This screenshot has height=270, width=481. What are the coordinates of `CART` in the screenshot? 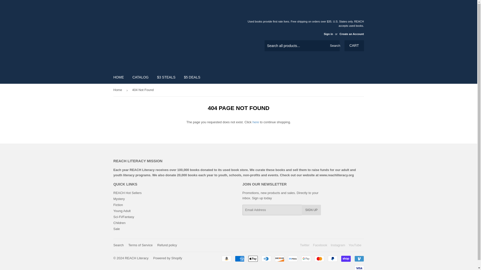 It's located at (354, 45).